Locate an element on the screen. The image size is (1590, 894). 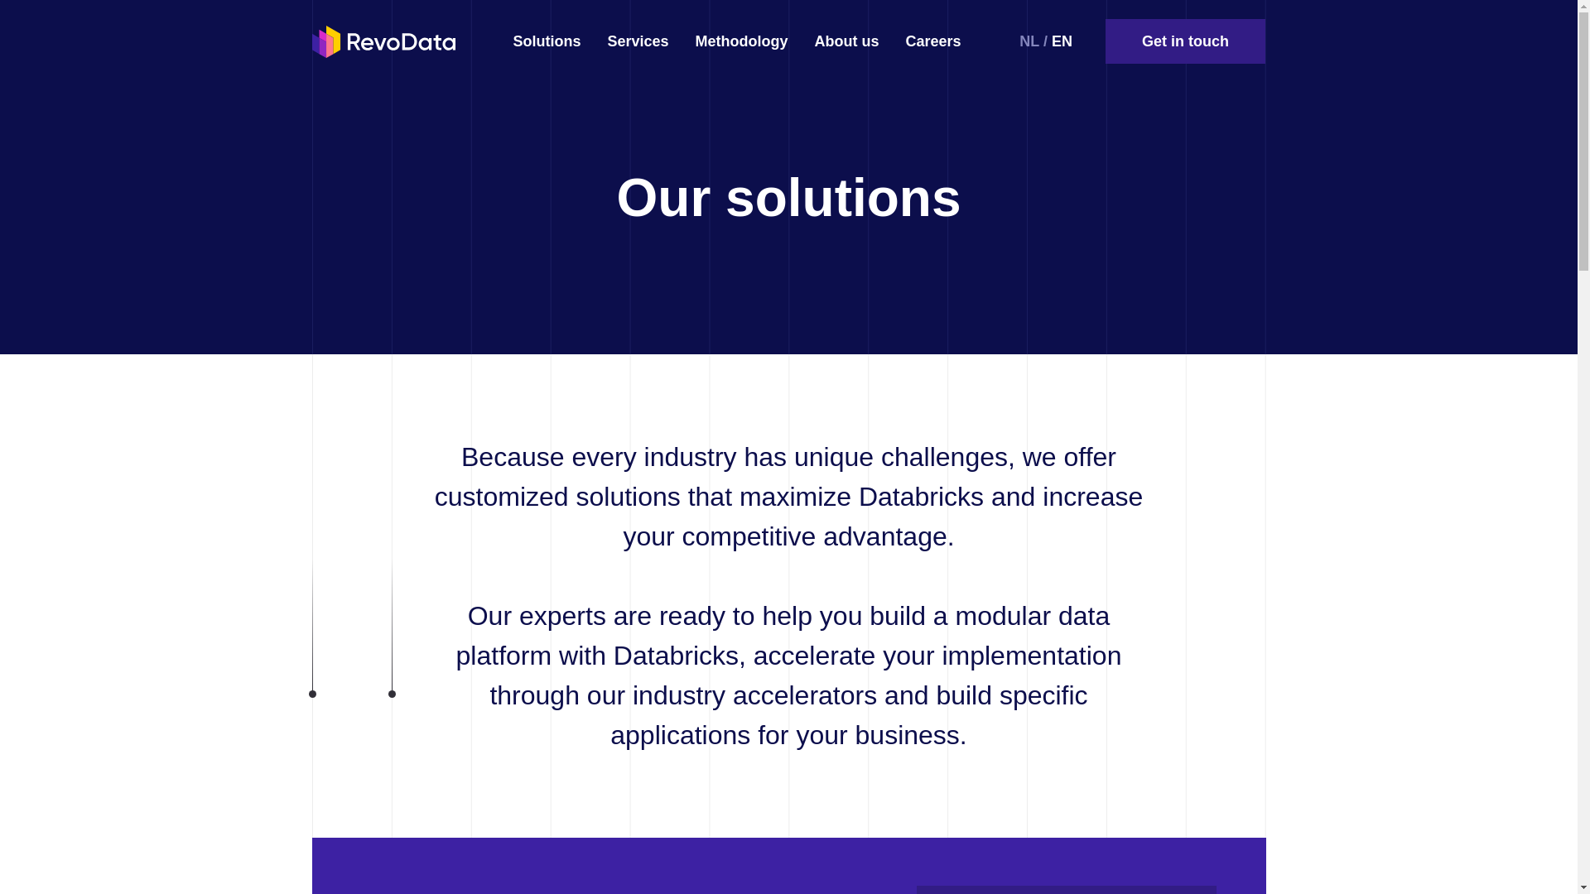
Careers is located at coordinates (934, 41).